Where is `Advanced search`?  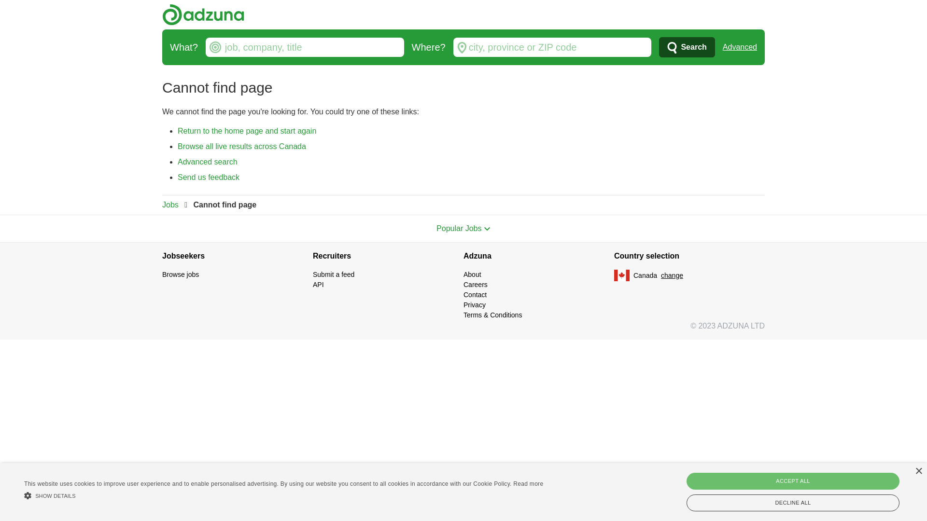
Advanced search is located at coordinates (208, 162).